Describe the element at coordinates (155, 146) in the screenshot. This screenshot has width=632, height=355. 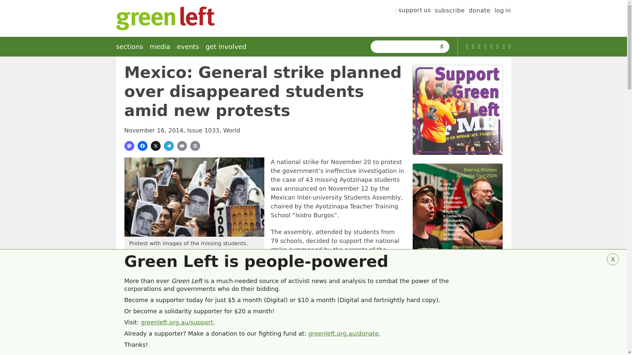
I see `Share on X` at that location.